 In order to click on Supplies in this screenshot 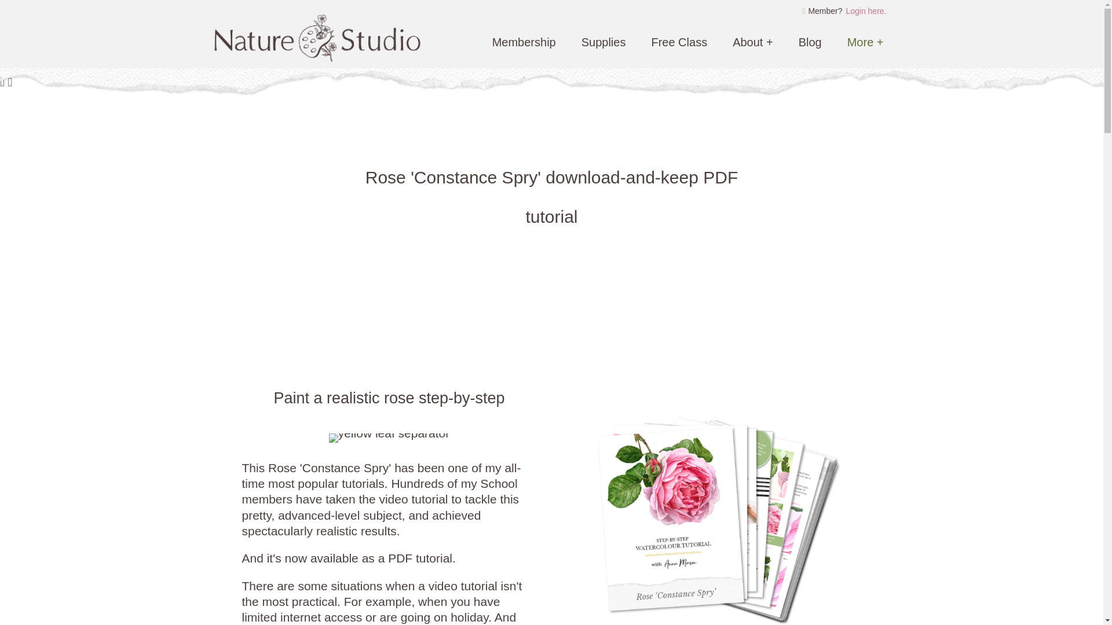, I will do `click(603, 42)`.